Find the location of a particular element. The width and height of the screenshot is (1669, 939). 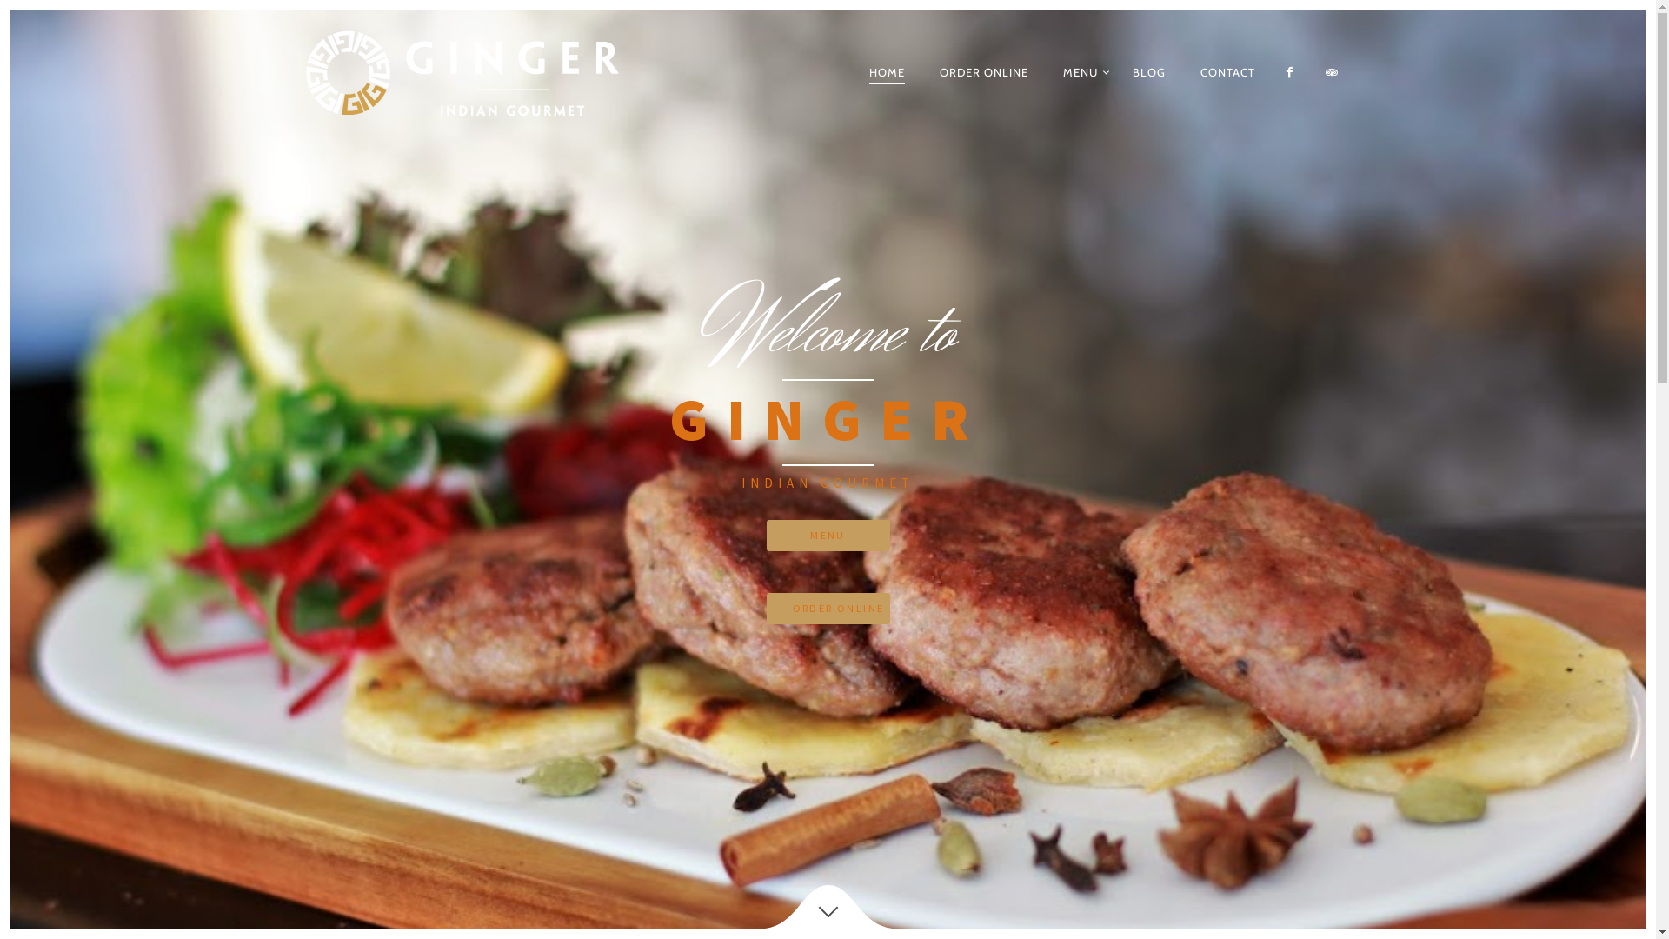

MENU is located at coordinates (1081, 72).